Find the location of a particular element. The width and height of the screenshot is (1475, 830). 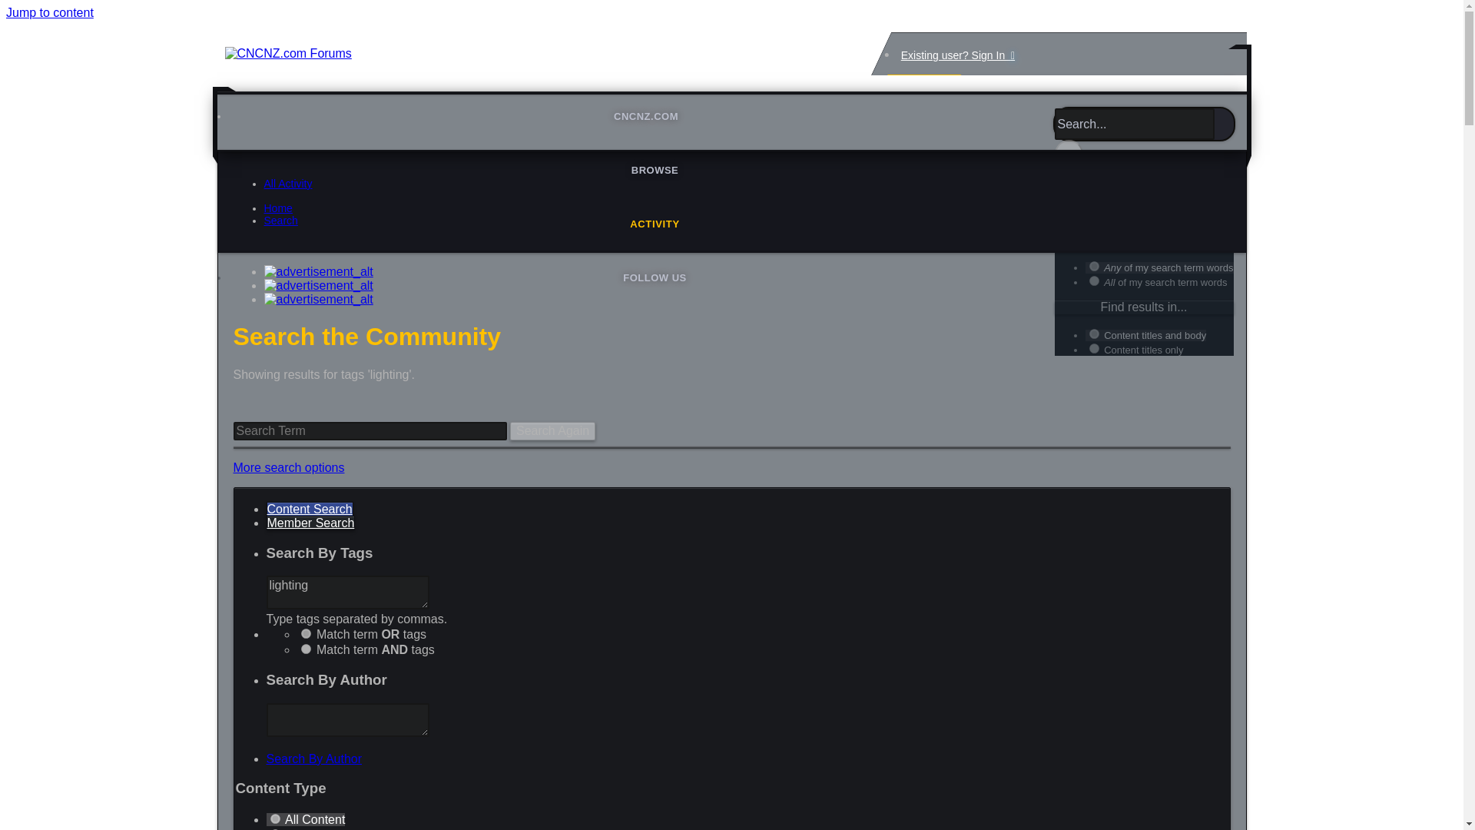

Go to main content on this page is located at coordinates (49, 12).